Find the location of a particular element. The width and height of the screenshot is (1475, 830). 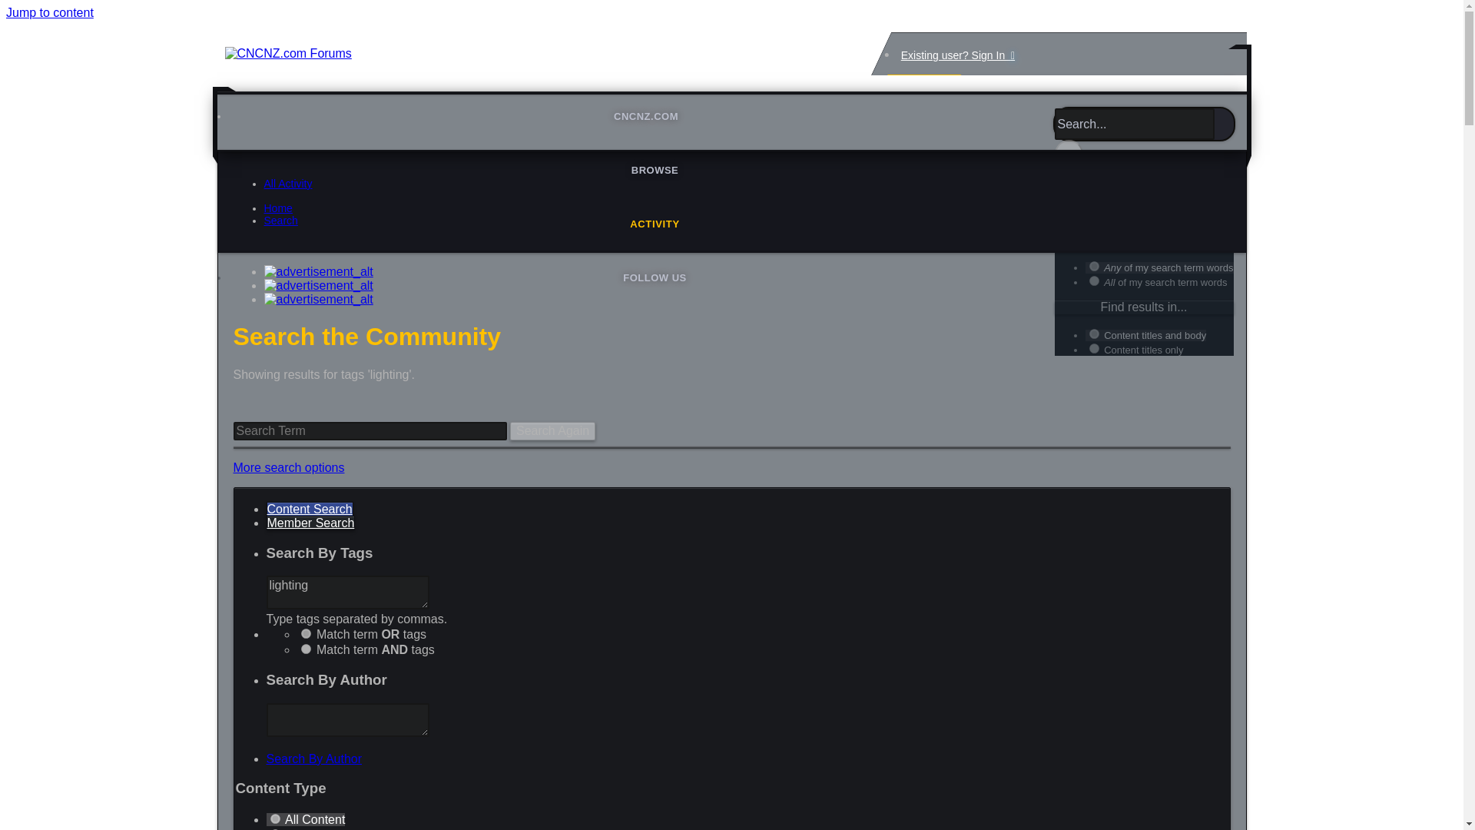

Go to main content on this page is located at coordinates (49, 12).